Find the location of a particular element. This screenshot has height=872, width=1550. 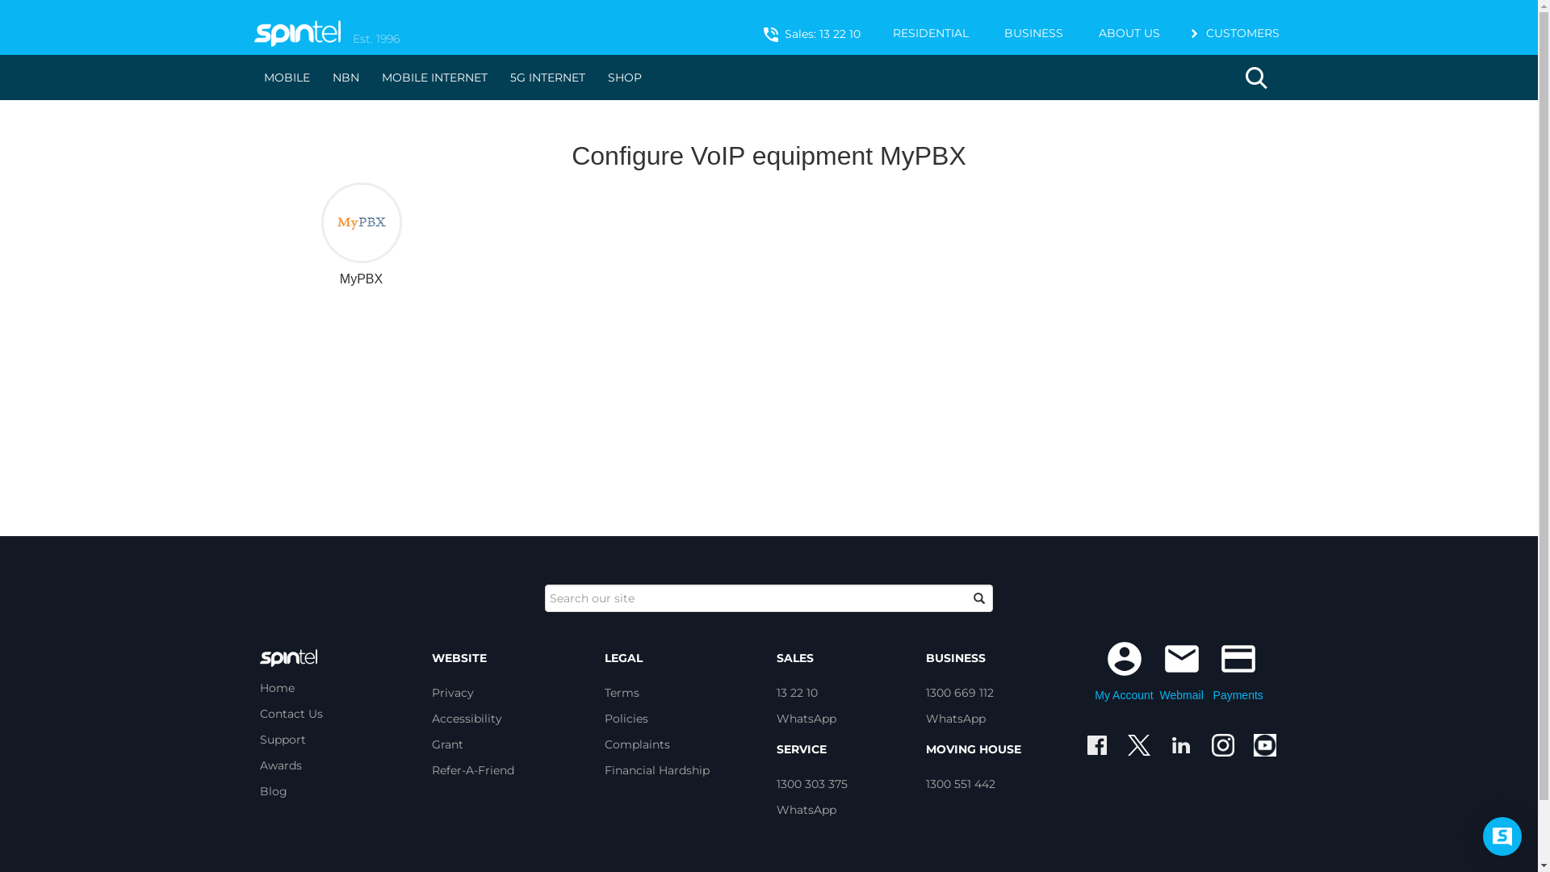

Financial Hardship is located at coordinates (656, 770).